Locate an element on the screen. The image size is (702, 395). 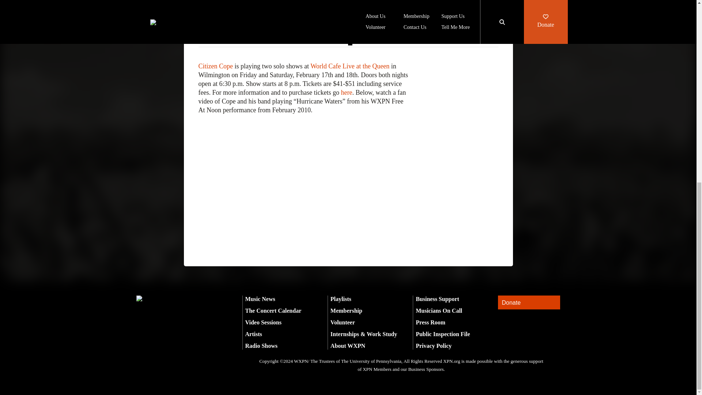
Artists is located at coordinates (253, 334).